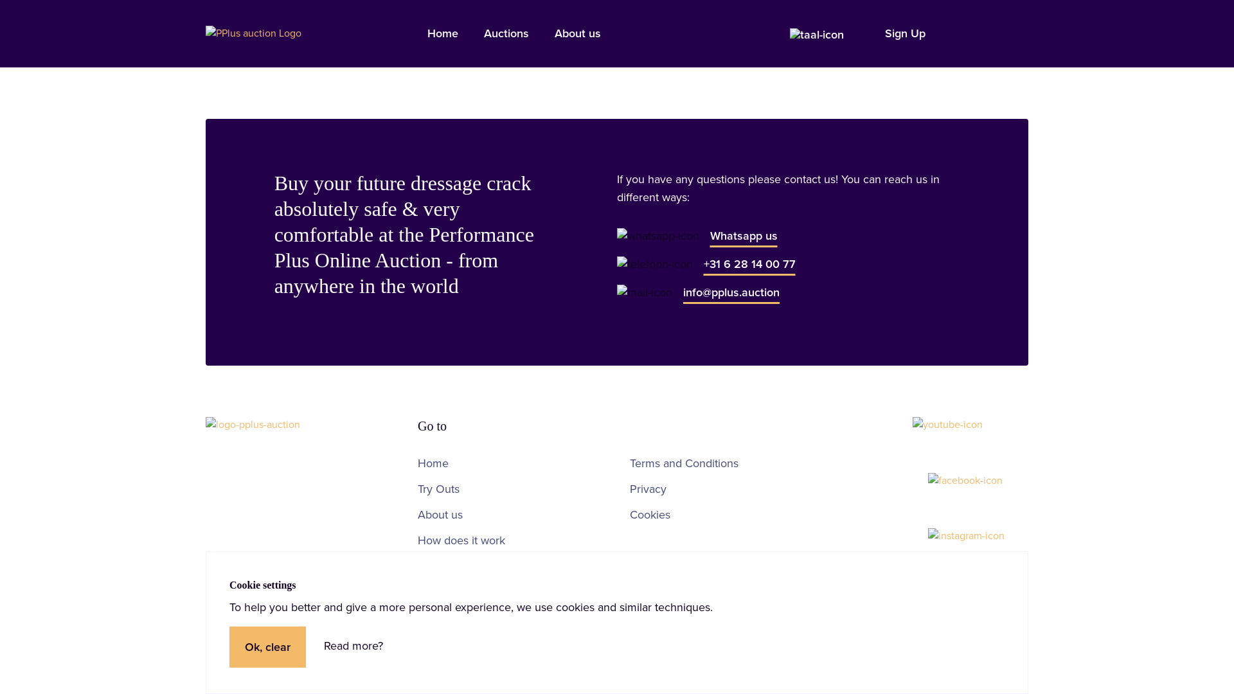  Describe the element at coordinates (461, 540) in the screenshot. I see `How does it work` at that location.